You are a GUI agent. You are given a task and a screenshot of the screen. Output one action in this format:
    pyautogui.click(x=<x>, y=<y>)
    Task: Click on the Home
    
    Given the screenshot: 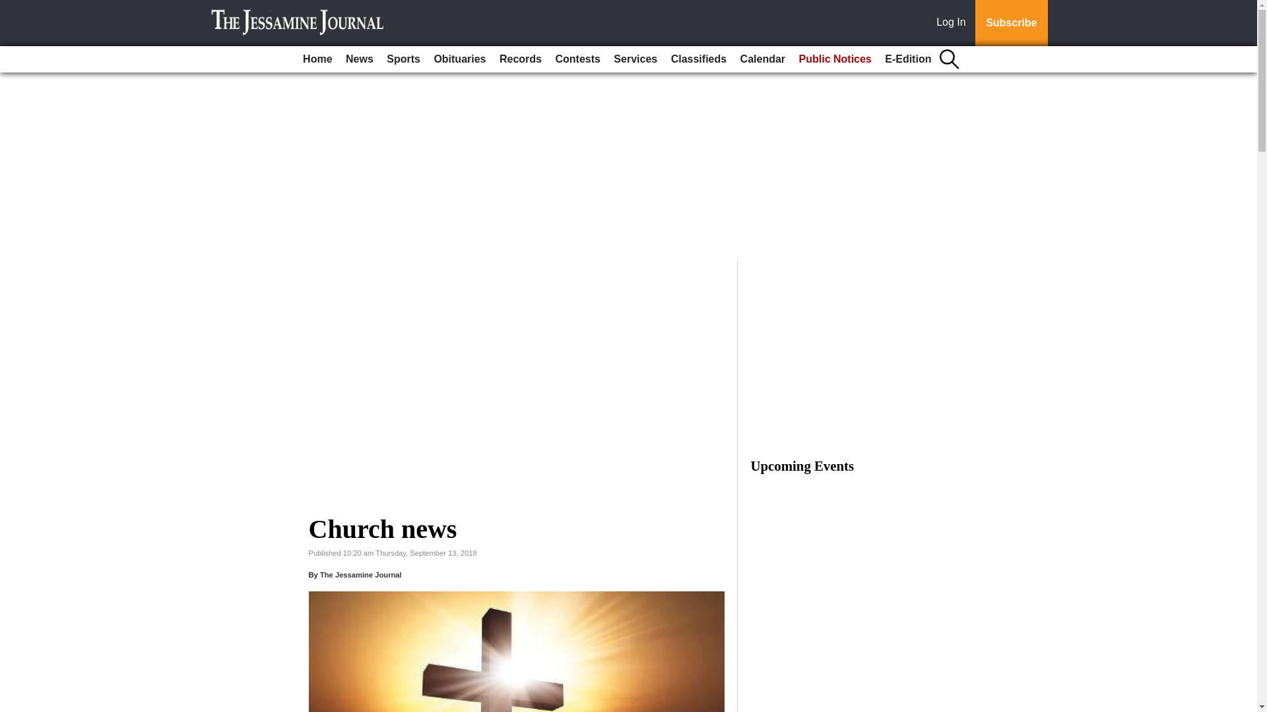 What is the action you would take?
    pyautogui.click(x=317, y=59)
    